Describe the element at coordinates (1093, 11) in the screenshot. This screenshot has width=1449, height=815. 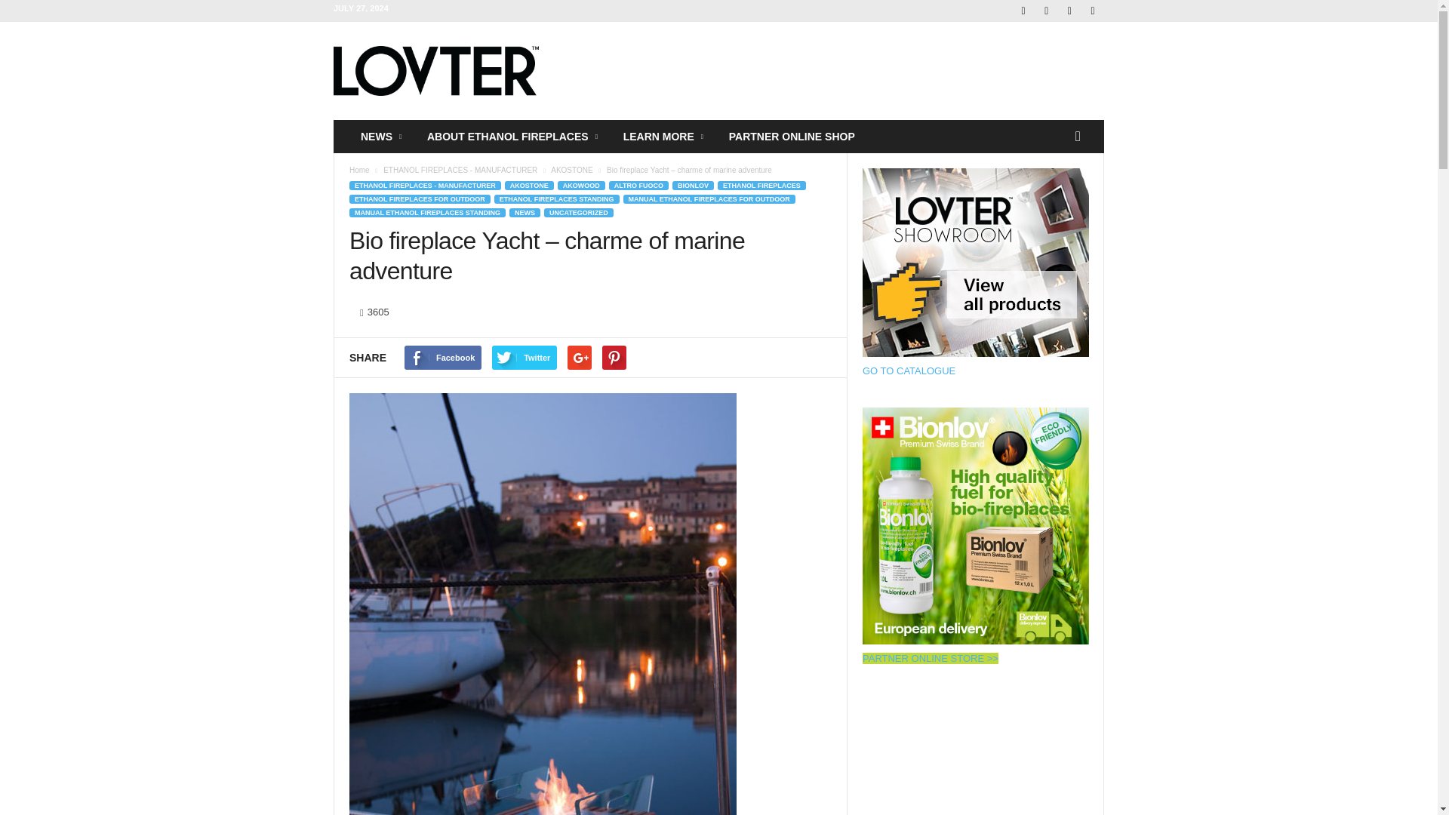
I see `Youtube` at that location.